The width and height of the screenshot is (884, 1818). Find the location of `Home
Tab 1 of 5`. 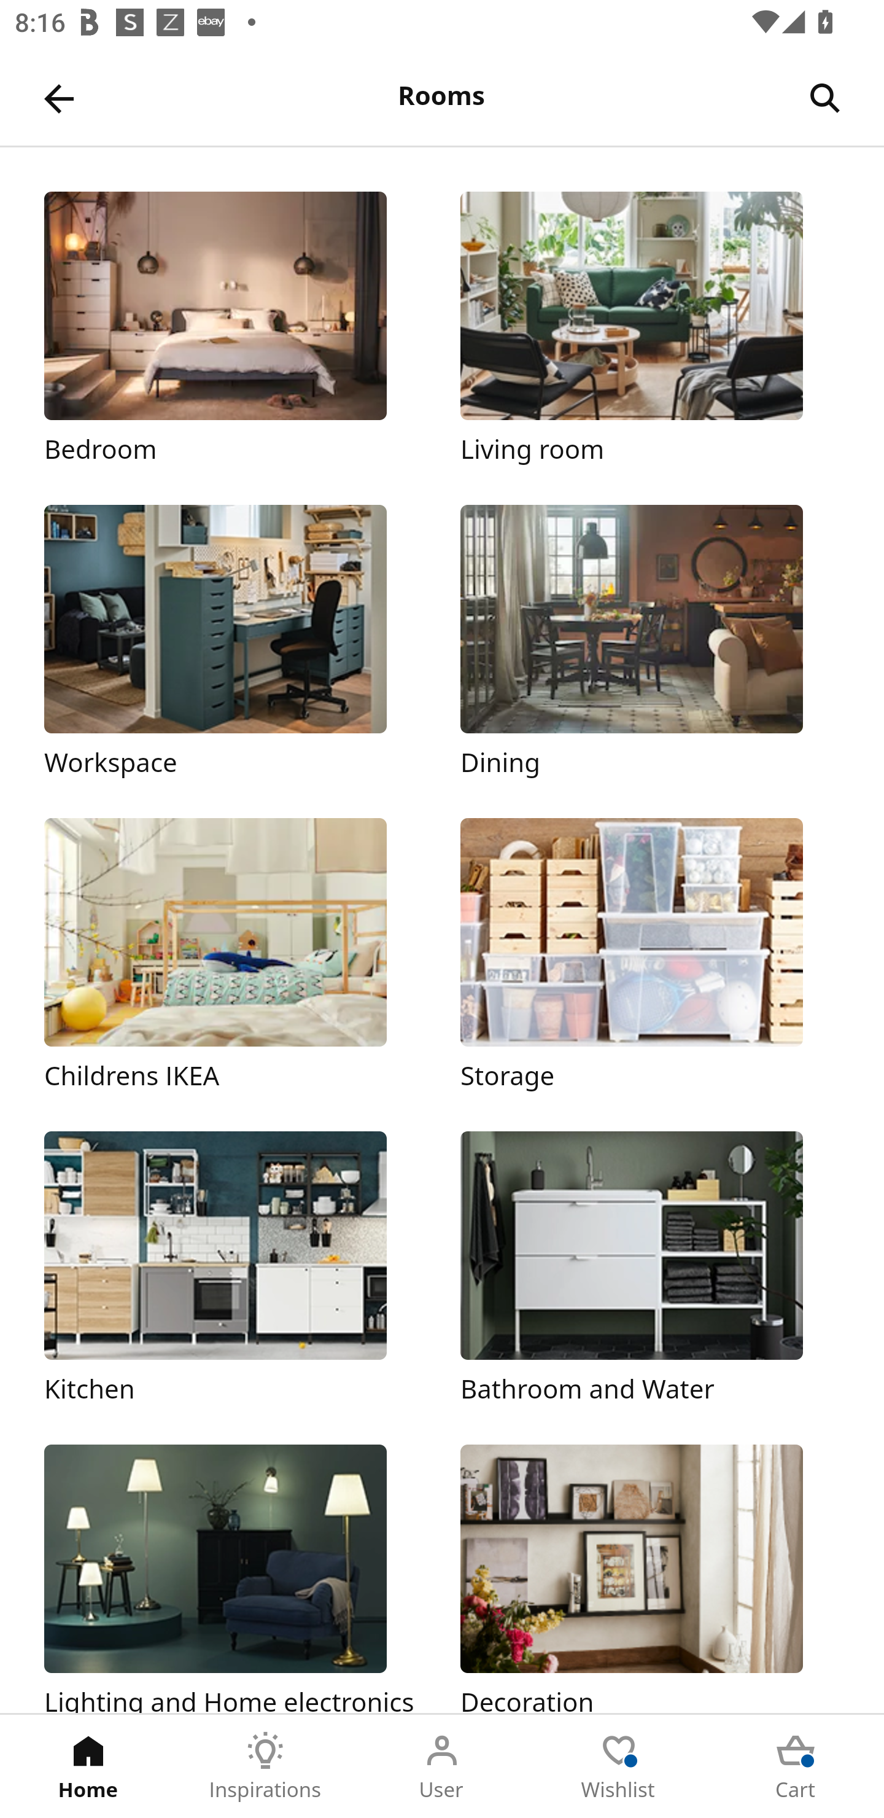

Home
Tab 1 of 5 is located at coordinates (88, 1766).